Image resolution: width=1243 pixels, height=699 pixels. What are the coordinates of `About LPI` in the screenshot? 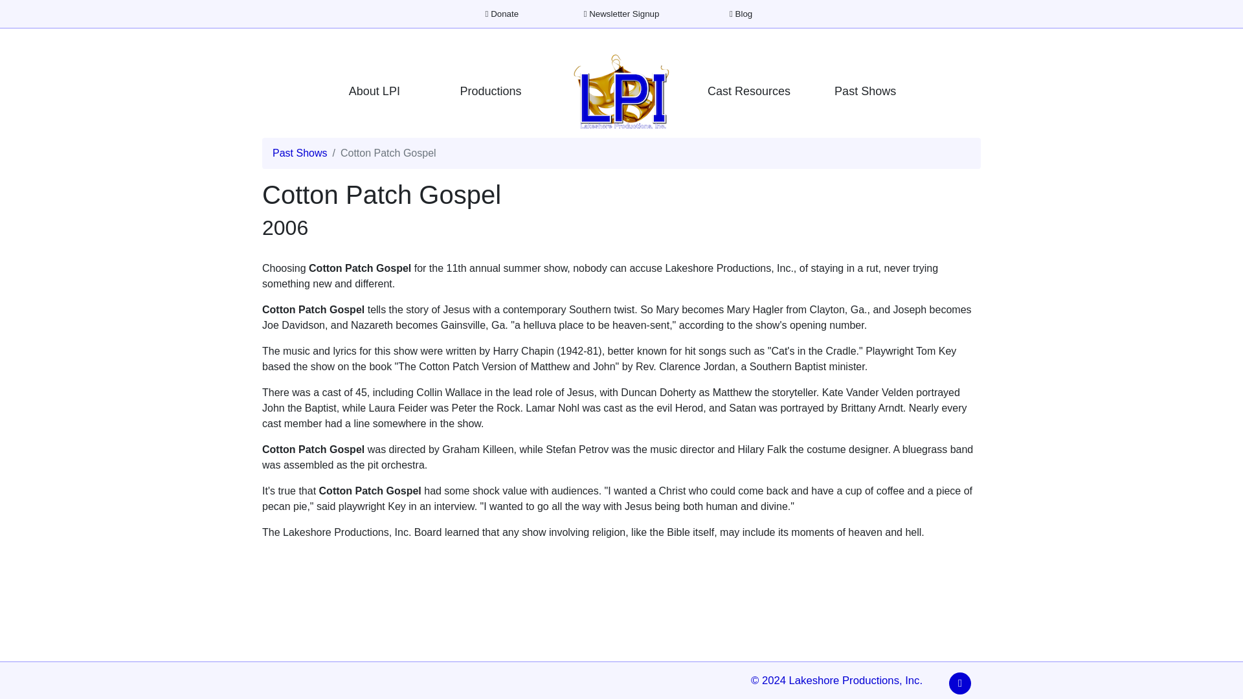 It's located at (374, 91).